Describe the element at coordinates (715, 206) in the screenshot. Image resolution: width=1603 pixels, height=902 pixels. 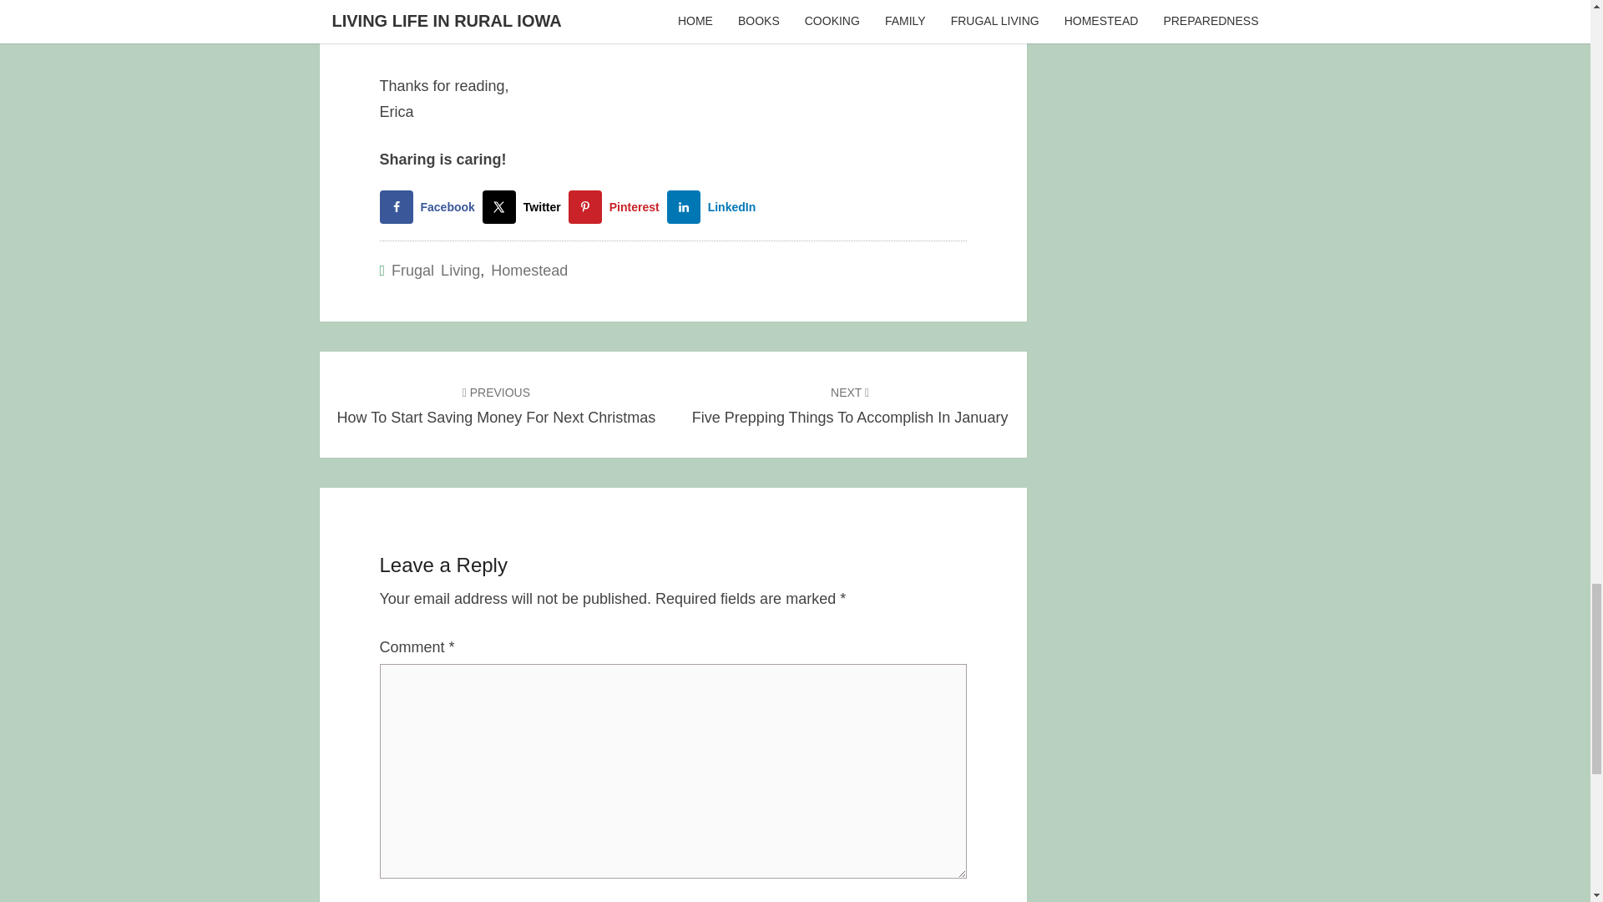
I see `LinkedIn` at that location.